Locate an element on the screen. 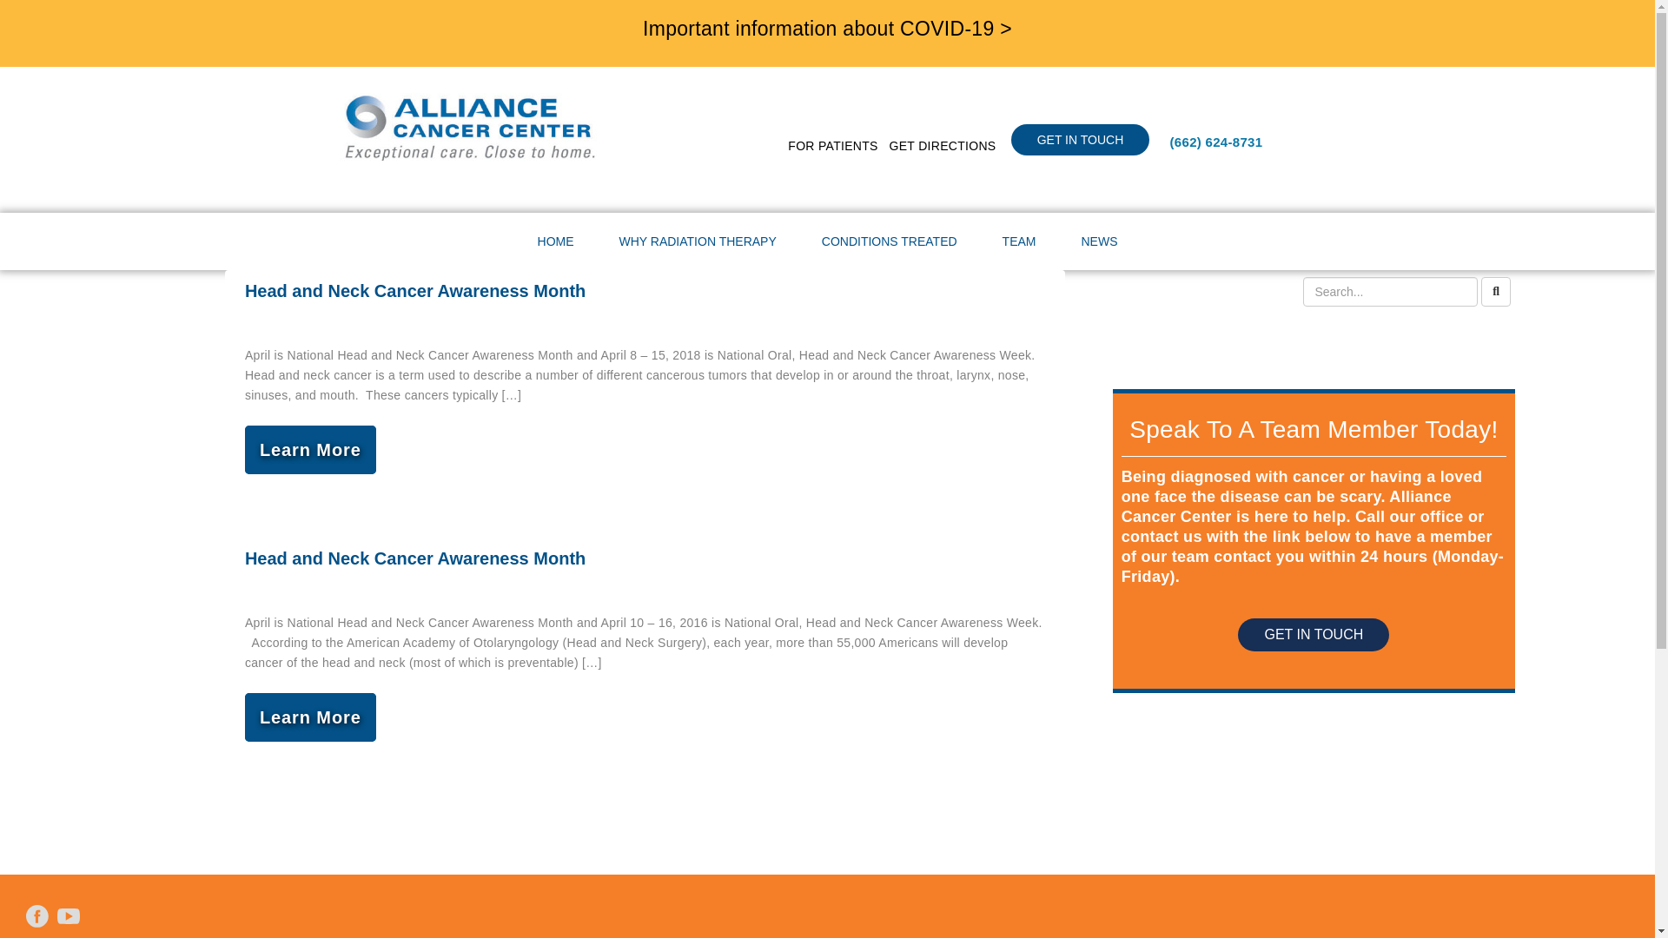 The width and height of the screenshot is (1668, 938). WHY RADIATION THERAPY is located at coordinates (698, 241).